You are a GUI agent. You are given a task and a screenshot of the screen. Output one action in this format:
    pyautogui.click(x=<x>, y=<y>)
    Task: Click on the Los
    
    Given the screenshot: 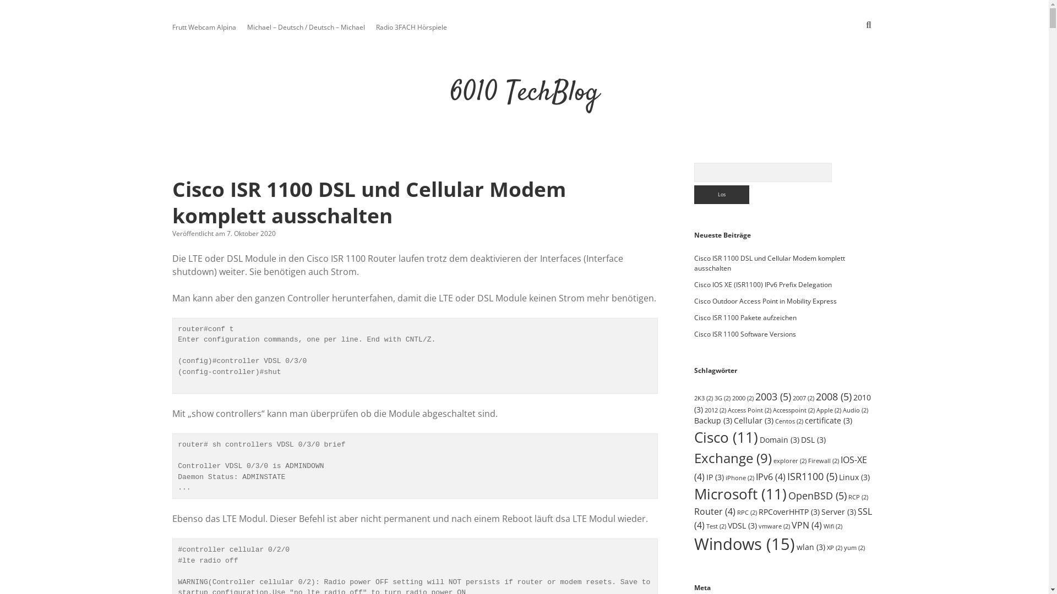 What is the action you would take?
    pyautogui.click(x=722, y=195)
    